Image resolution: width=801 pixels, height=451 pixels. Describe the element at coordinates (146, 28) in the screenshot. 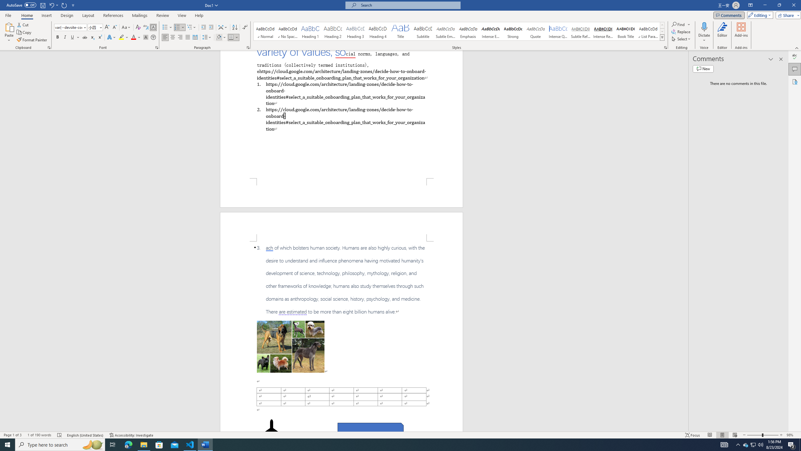

I see `Phonetic Guide...` at that location.